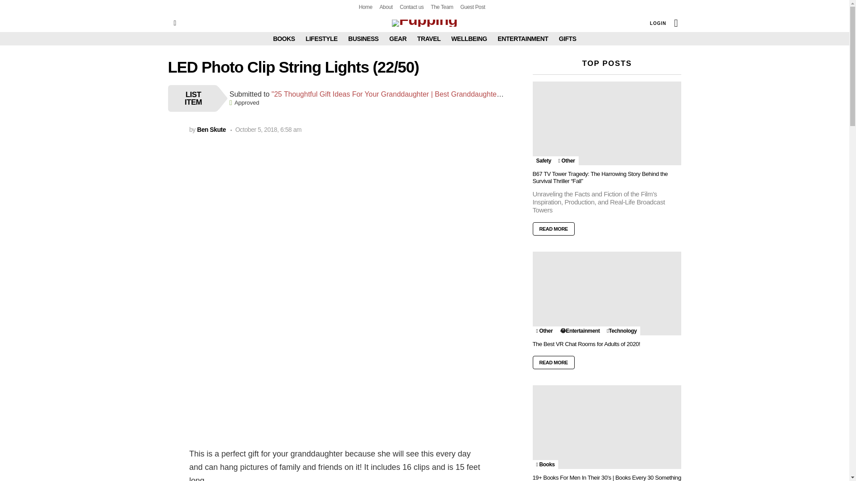  What do you see at coordinates (211, 129) in the screenshot?
I see `Posts by Ben Skute` at bounding box center [211, 129].